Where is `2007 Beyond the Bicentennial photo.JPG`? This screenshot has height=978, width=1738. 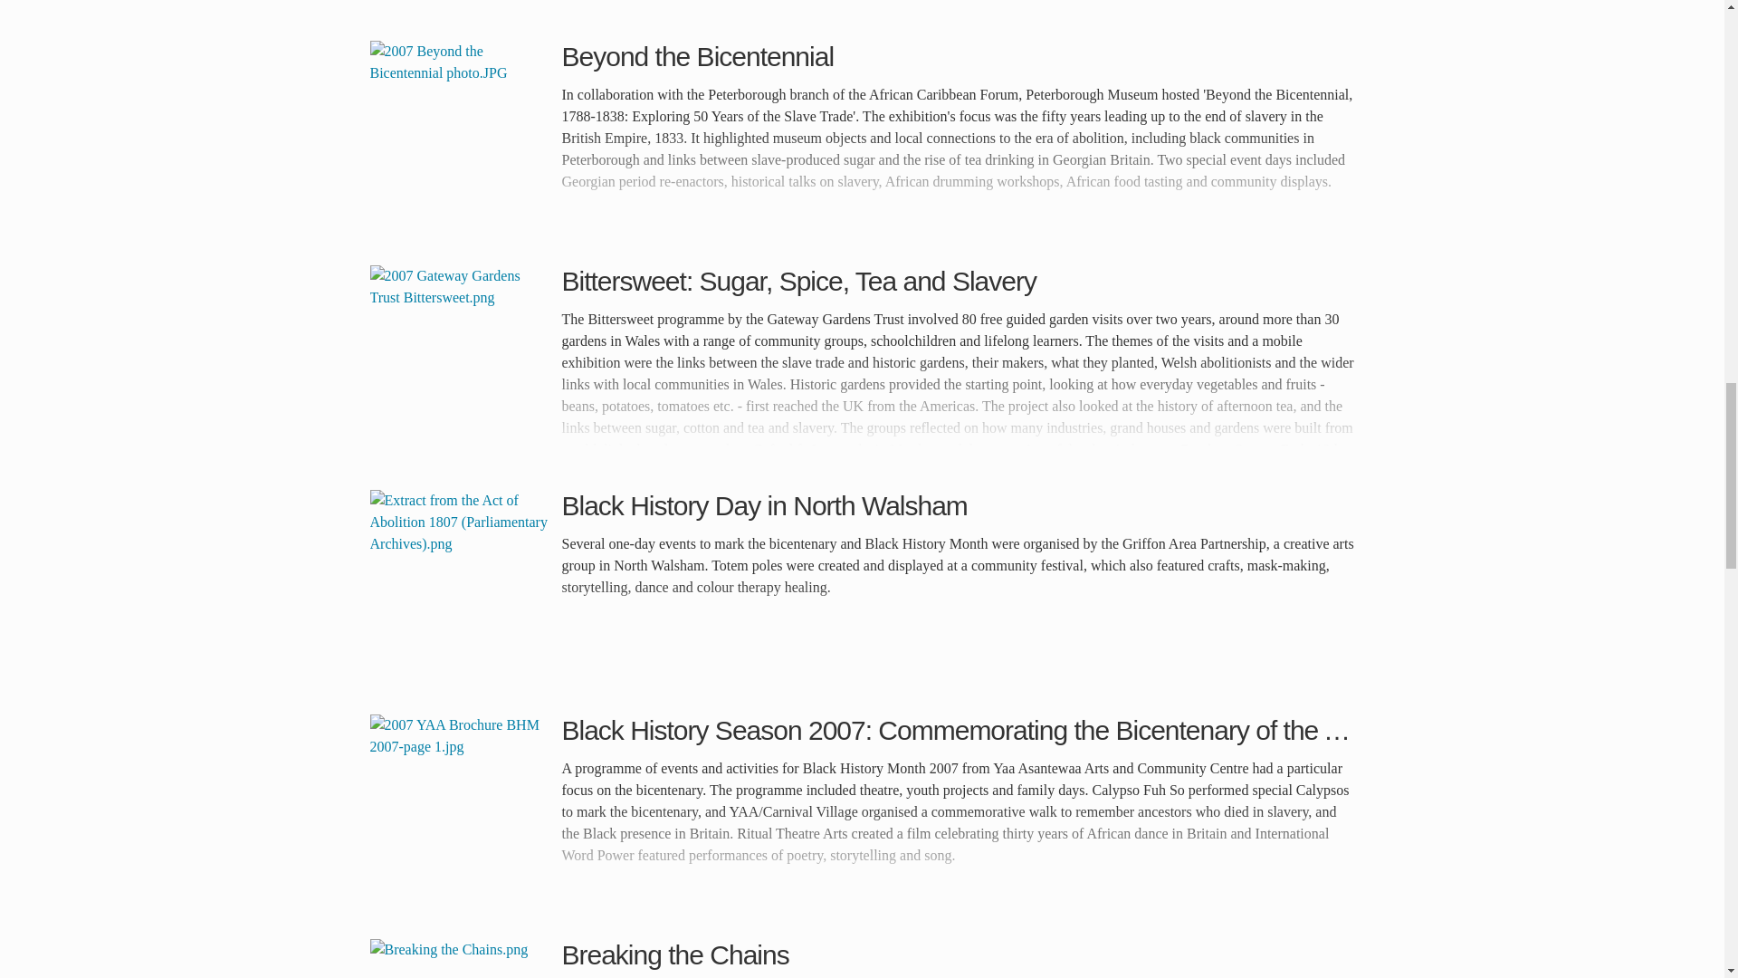
2007 Beyond the Bicentennial photo.JPG is located at coordinates (460, 131).